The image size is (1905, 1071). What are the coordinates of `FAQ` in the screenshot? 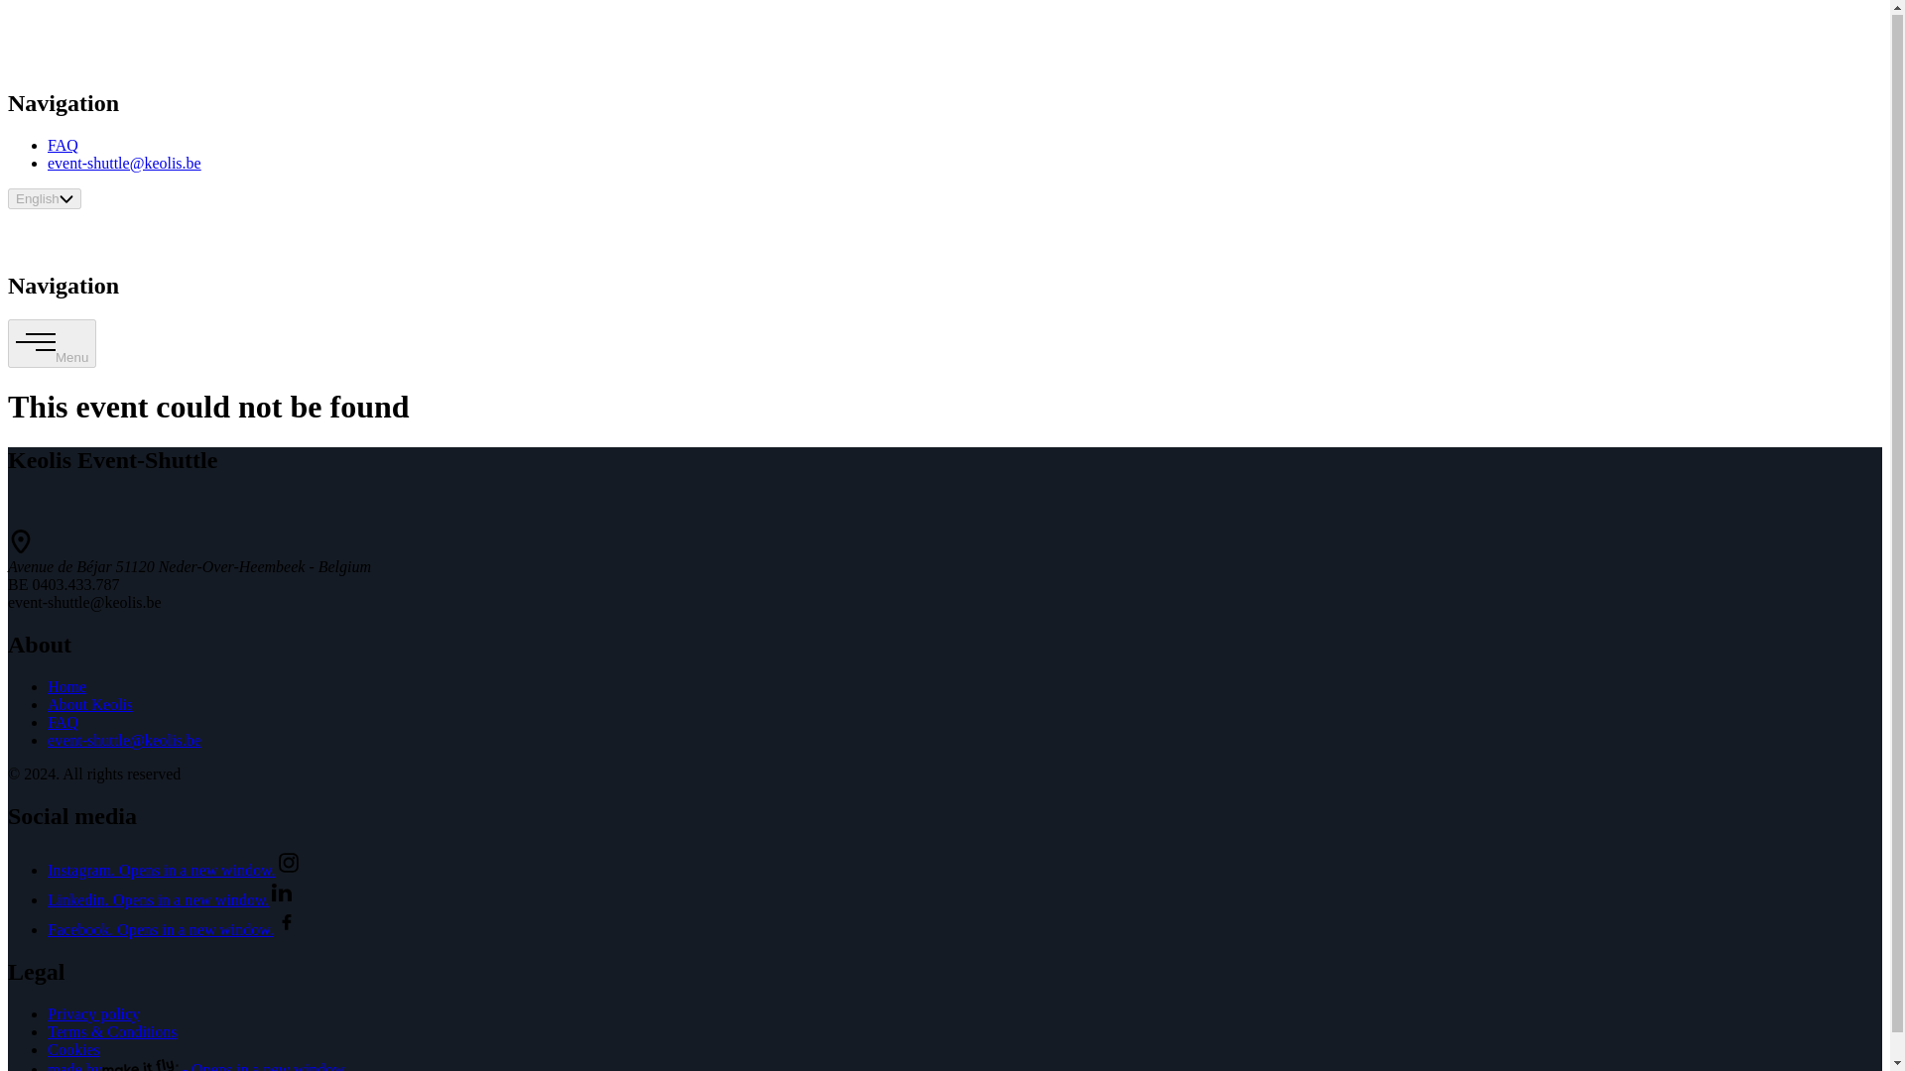 It's located at (63, 722).